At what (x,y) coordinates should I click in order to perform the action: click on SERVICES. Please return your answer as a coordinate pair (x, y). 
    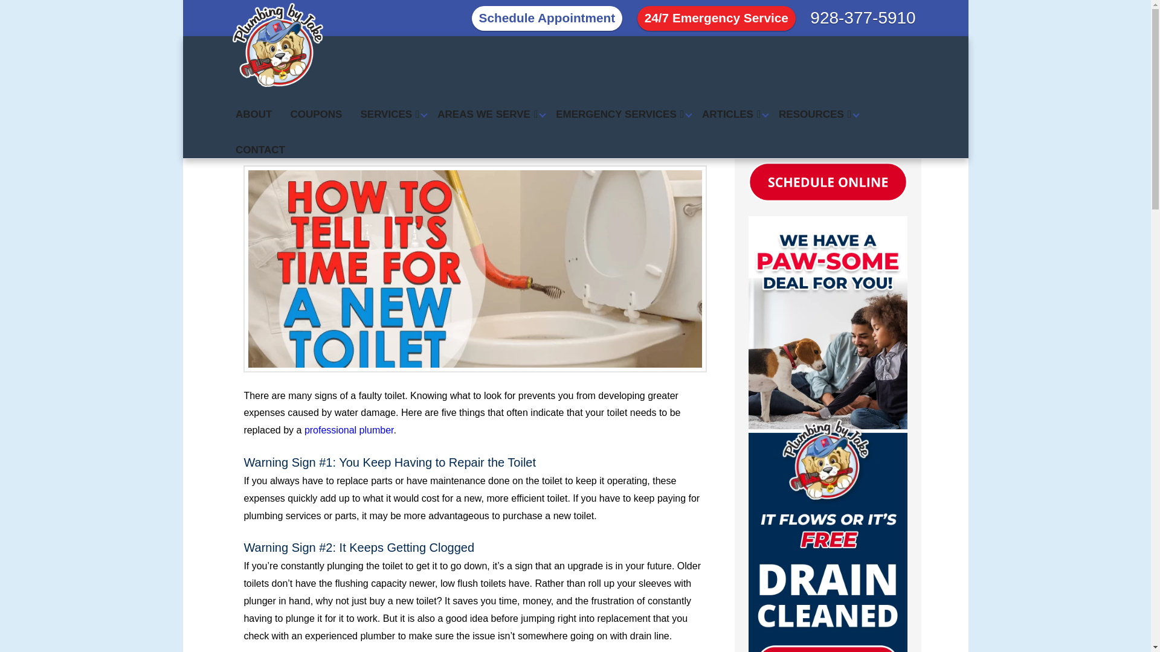
    Looking at the image, I should click on (389, 104).